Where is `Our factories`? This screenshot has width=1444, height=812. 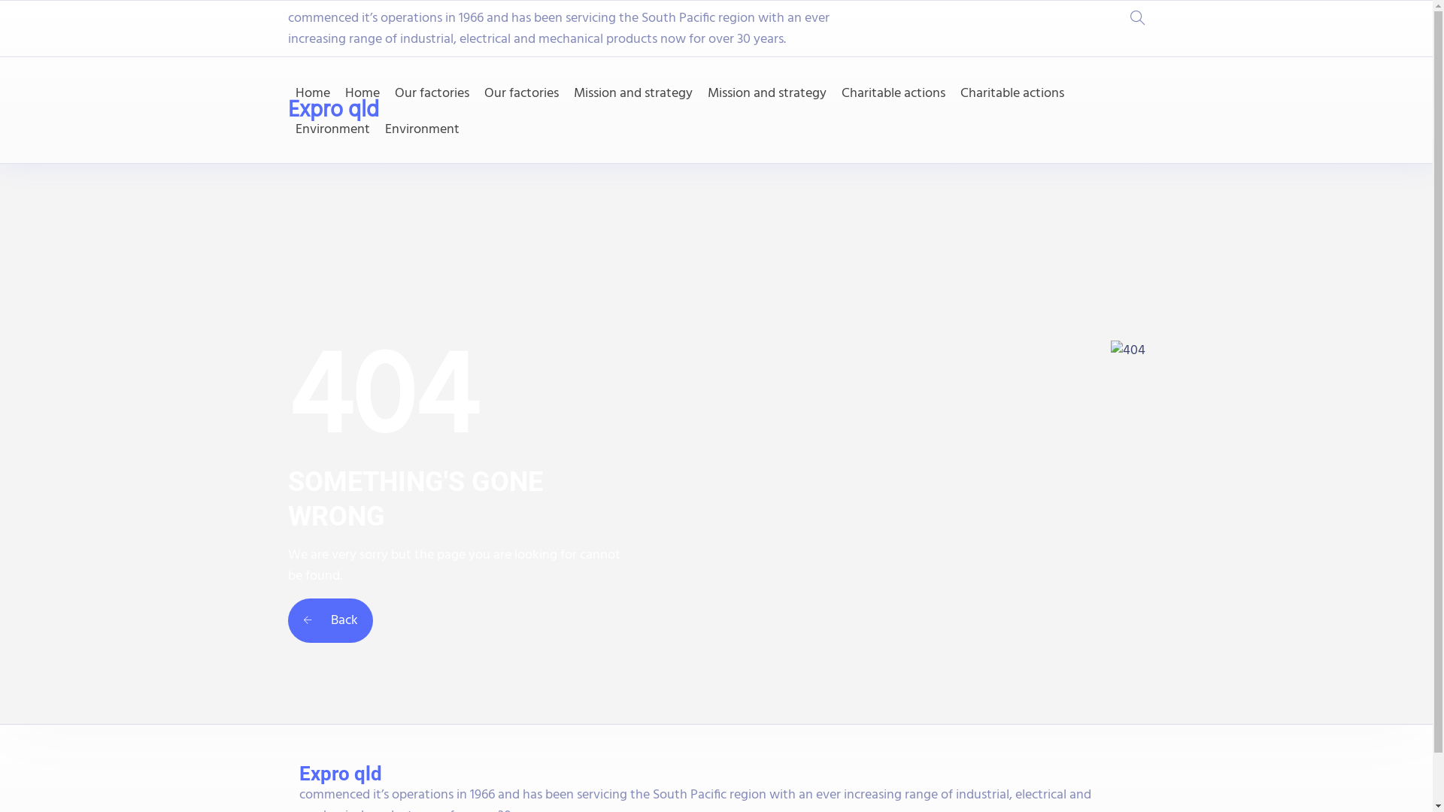
Our factories is located at coordinates (522, 94).